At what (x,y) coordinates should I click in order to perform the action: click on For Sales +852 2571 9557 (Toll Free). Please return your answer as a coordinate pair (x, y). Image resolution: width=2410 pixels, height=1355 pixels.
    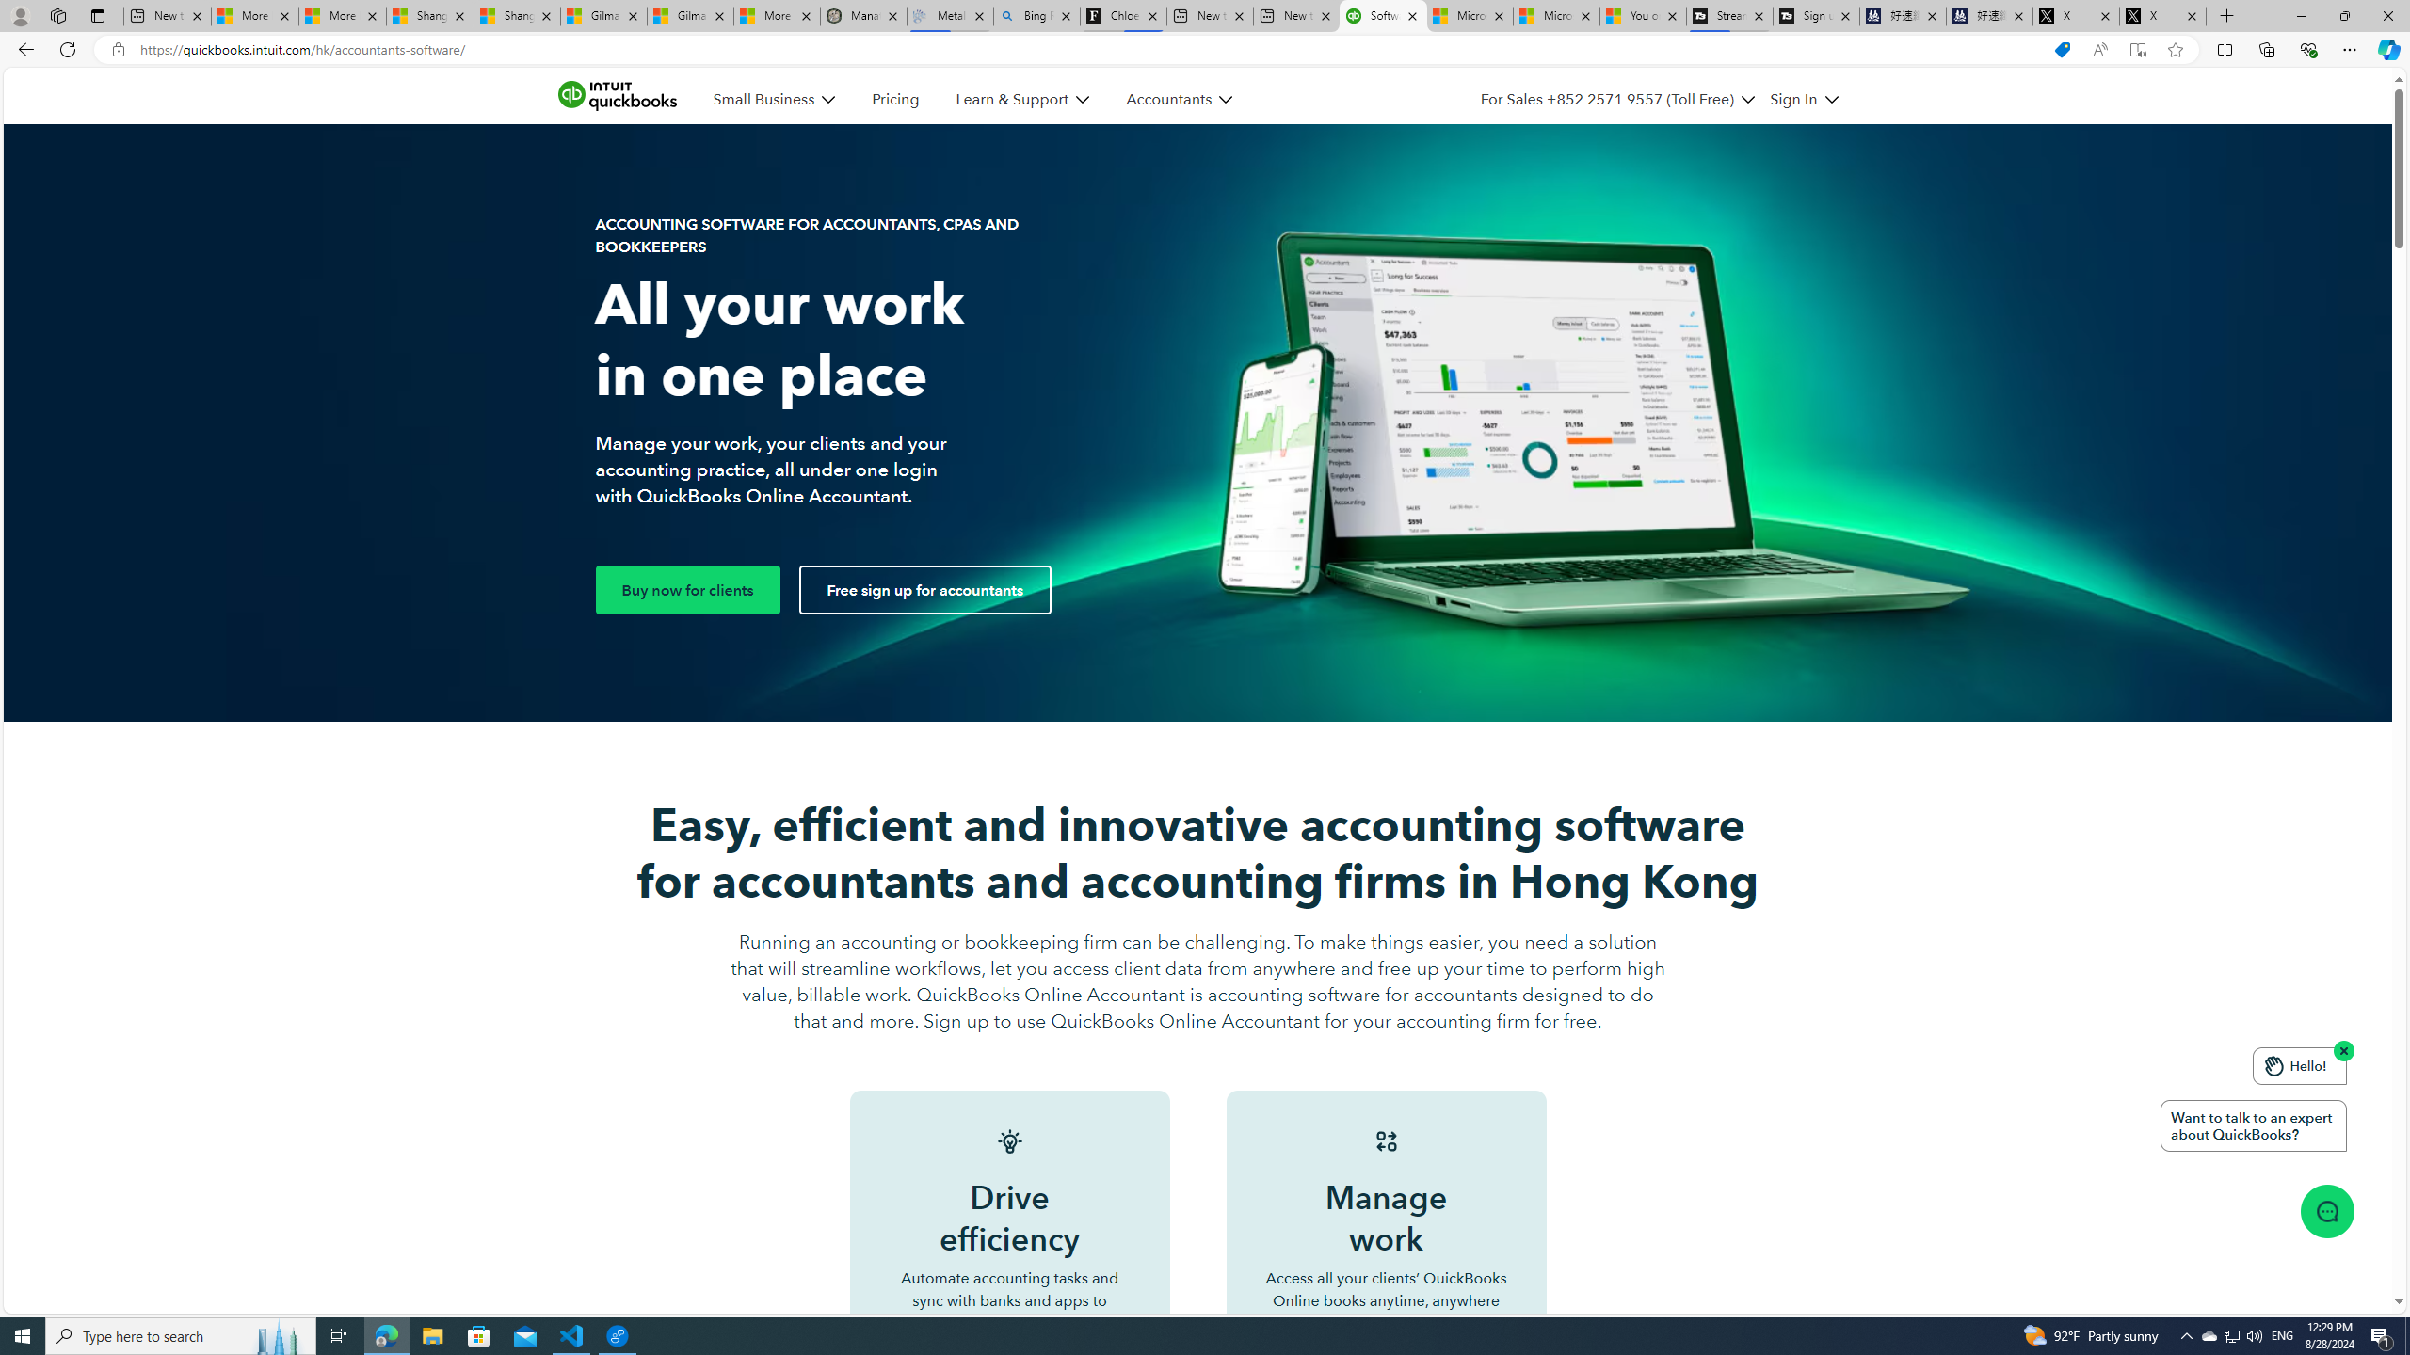
    Looking at the image, I should click on (1617, 100).